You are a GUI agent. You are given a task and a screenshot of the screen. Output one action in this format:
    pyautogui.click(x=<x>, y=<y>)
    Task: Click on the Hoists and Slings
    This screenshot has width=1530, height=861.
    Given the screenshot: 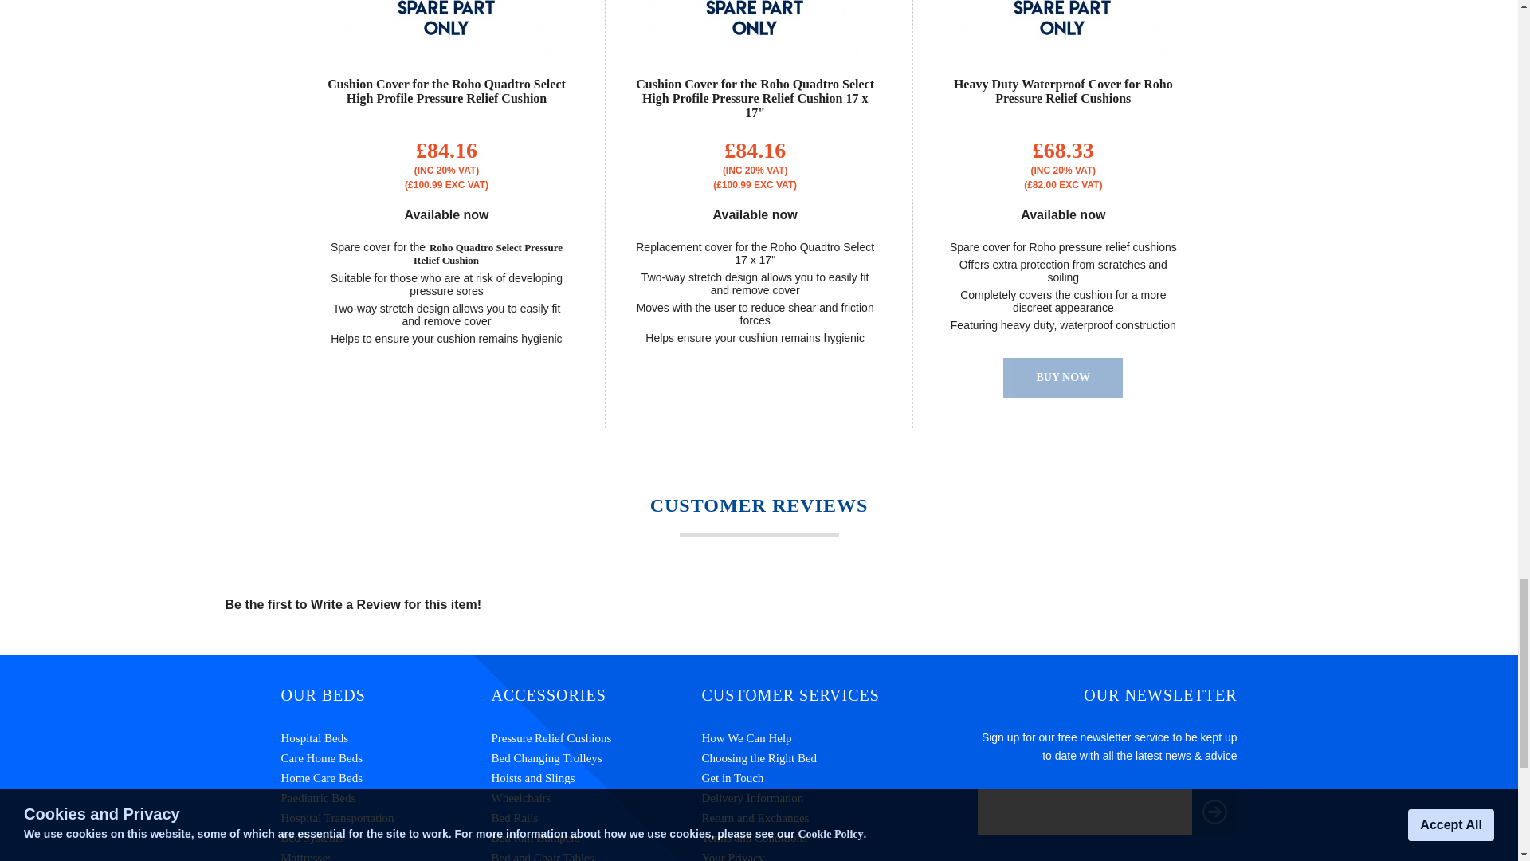 What is the action you would take?
    pyautogui.click(x=596, y=778)
    